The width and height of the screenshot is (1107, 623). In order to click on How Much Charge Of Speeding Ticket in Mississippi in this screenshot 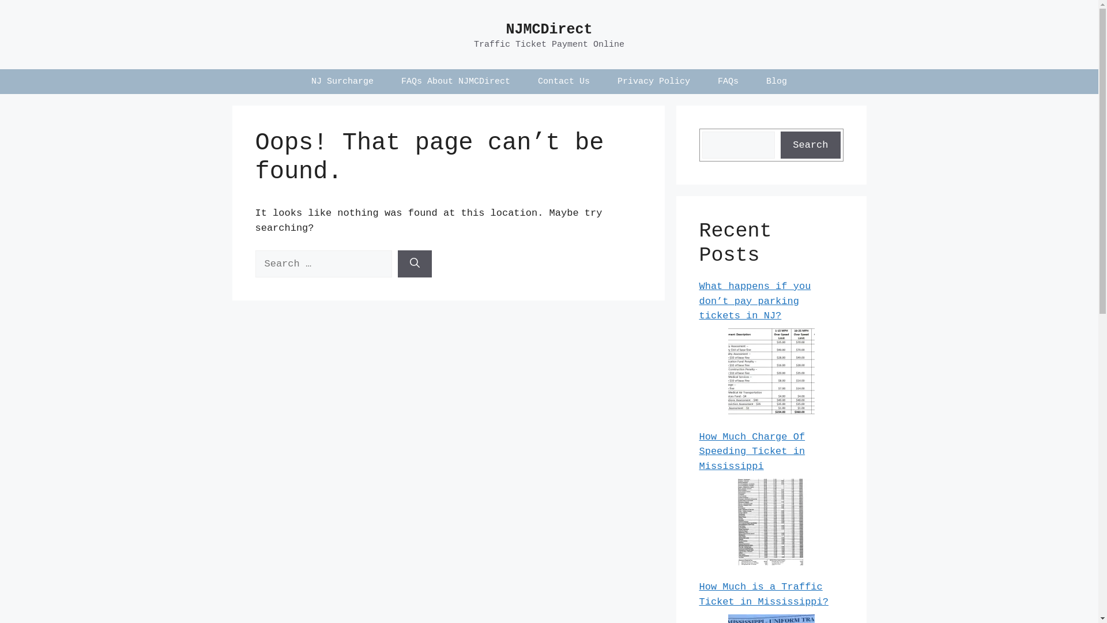, I will do `click(752, 451)`.